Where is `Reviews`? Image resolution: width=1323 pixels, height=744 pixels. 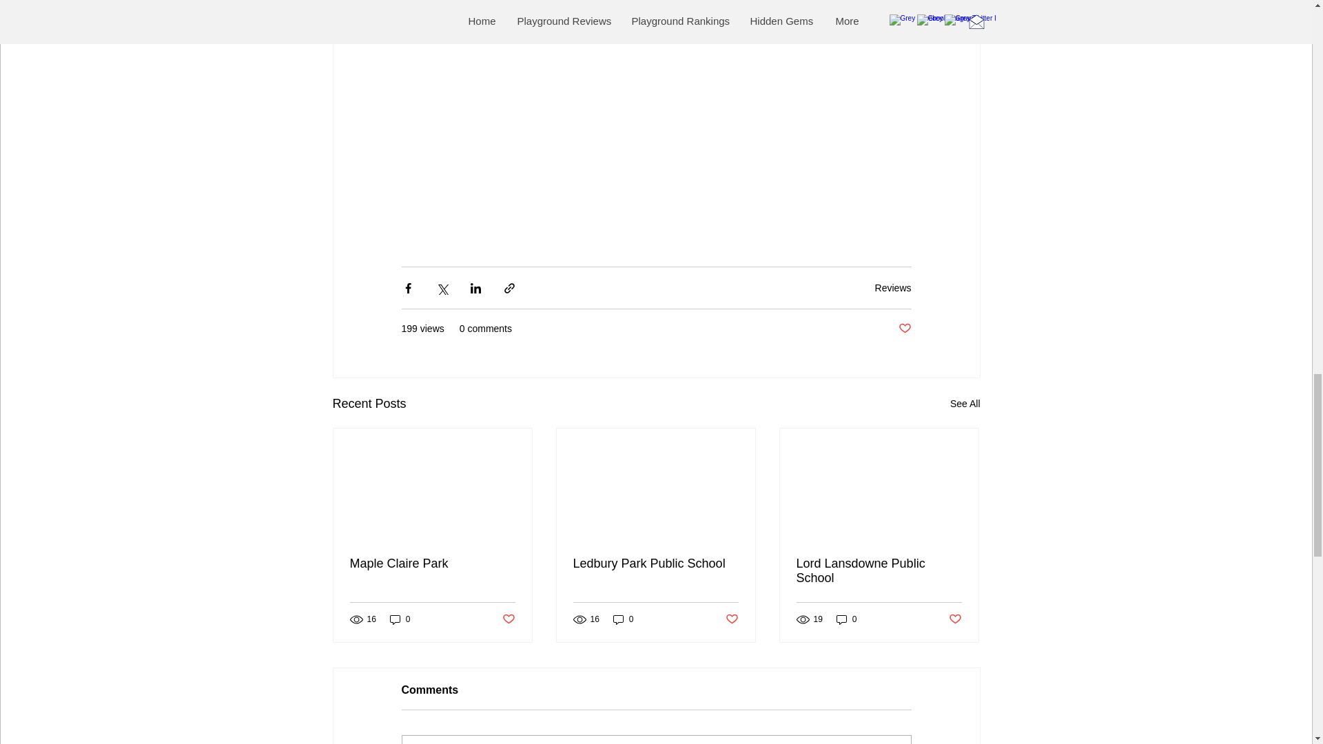 Reviews is located at coordinates (893, 288).